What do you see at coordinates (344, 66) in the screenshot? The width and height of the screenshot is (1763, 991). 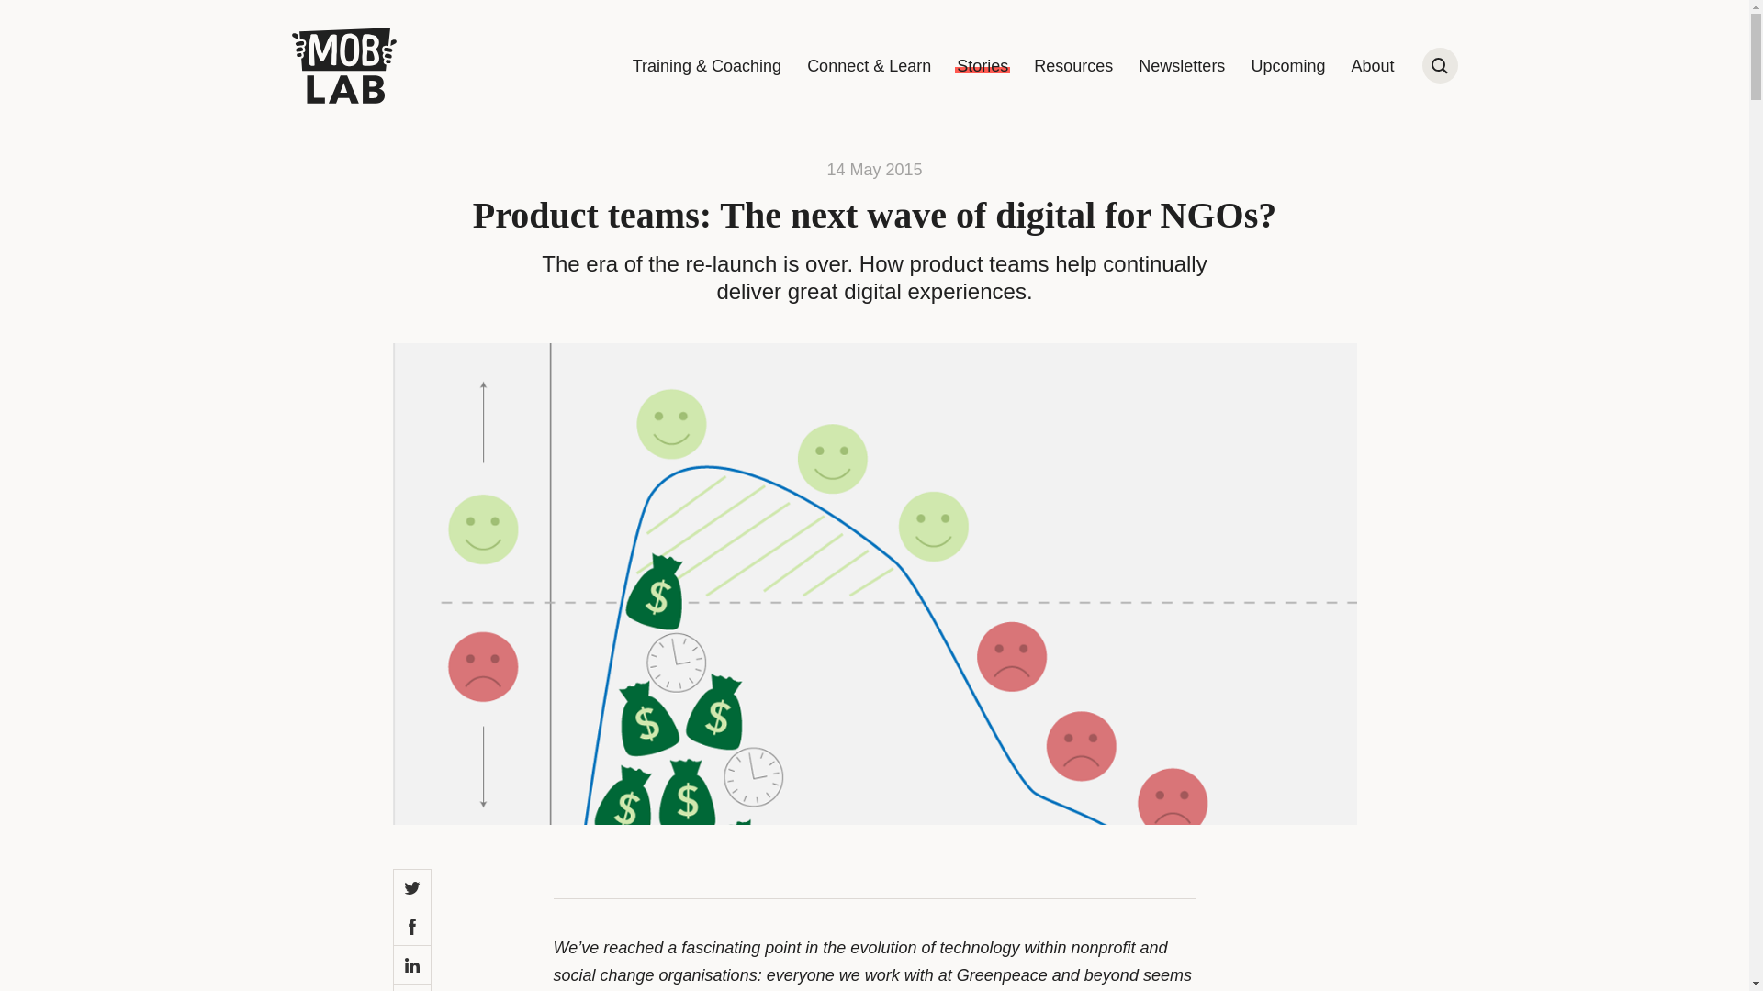 I see `MobLab` at bounding box center [344, 66].